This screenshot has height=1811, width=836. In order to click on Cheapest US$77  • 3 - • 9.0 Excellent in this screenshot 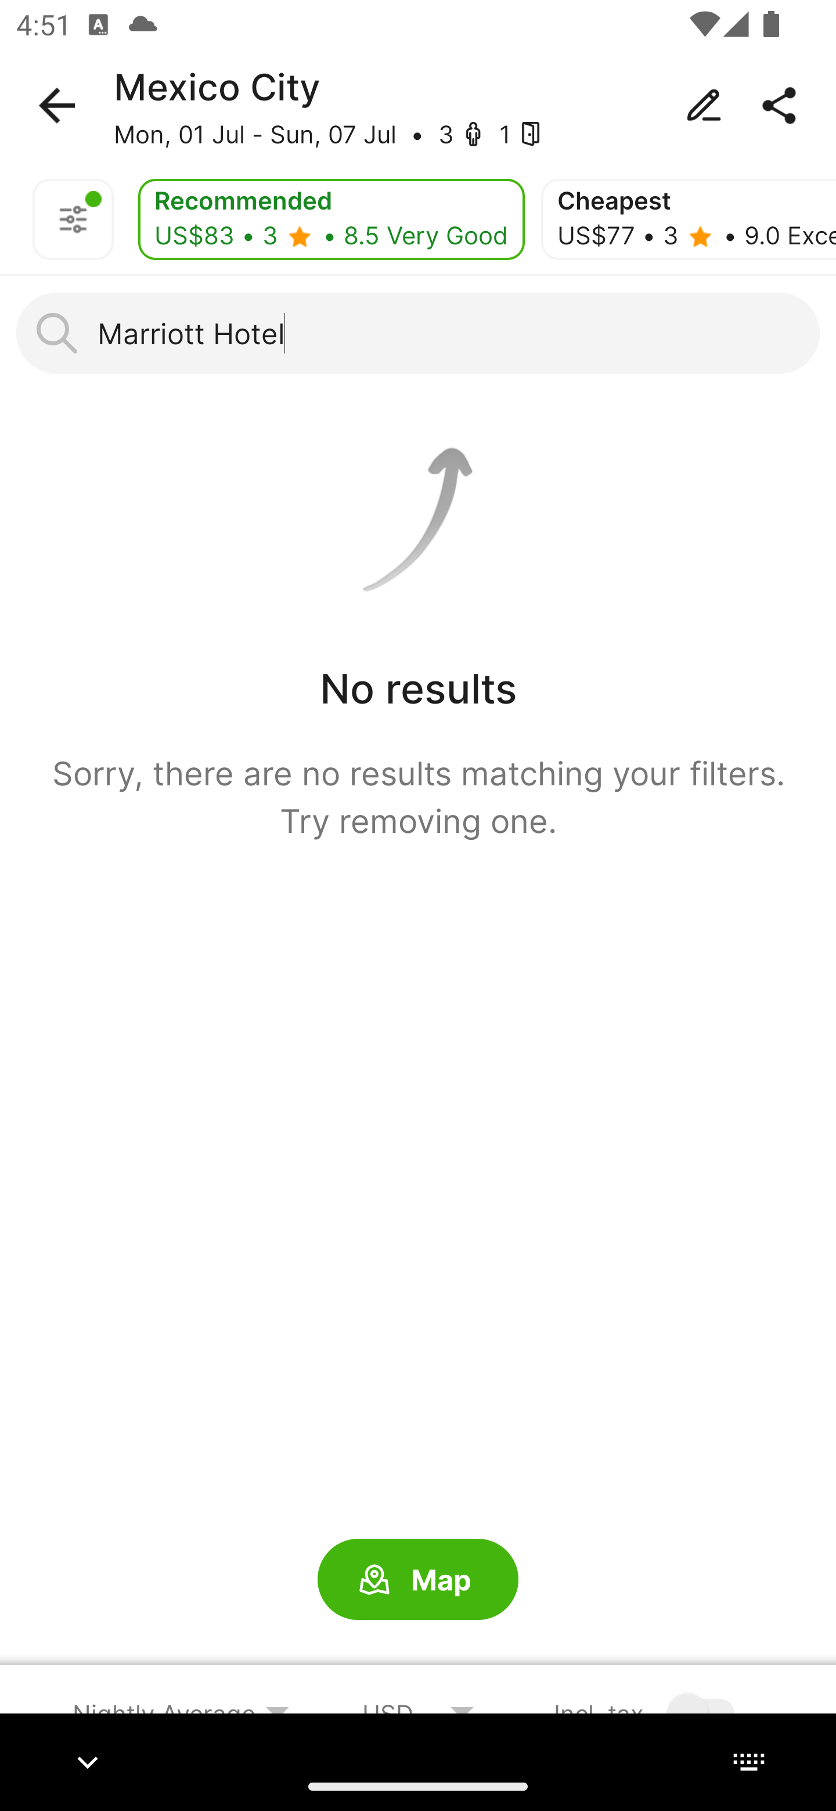, I will do `click(689, 219)`.